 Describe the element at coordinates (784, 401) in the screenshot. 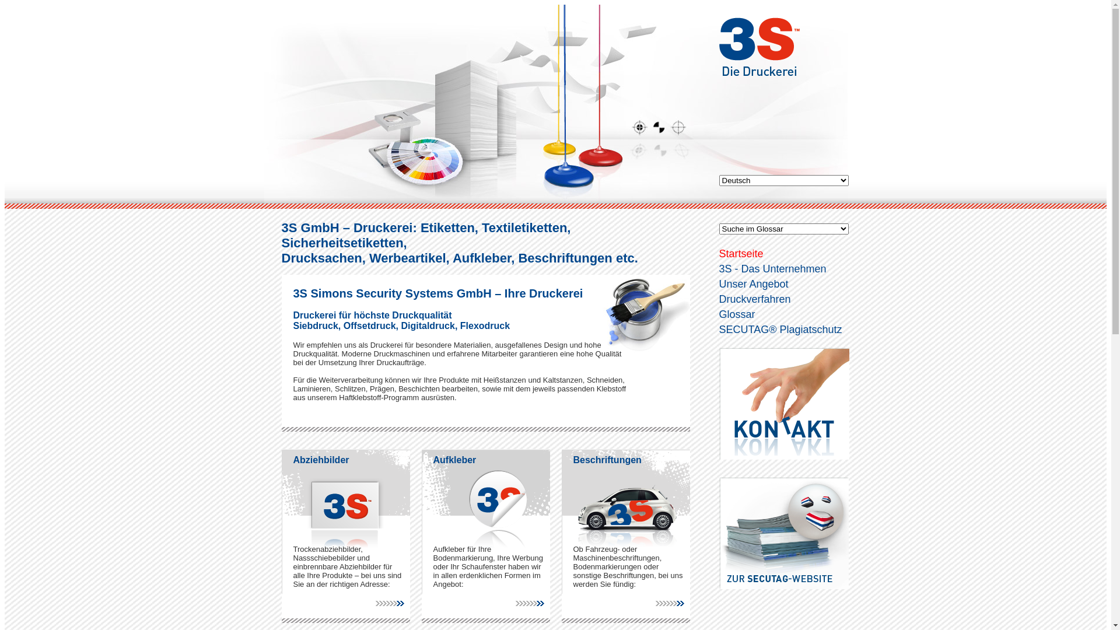

I see `weiter zur Druckanfrage` at that location.